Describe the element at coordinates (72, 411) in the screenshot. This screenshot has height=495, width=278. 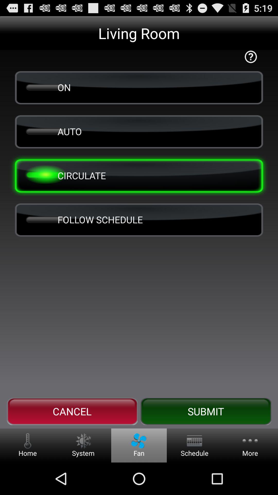
I see `click cancel icon` at that location.